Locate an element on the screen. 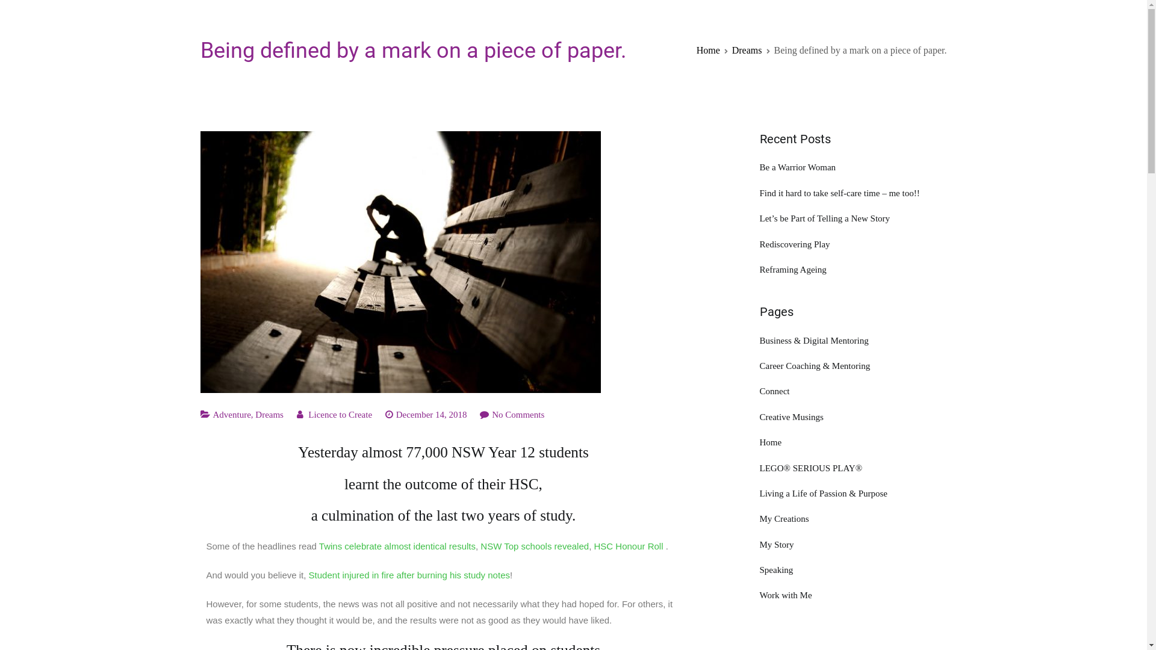  Connect is located at coordinates (854, 391).